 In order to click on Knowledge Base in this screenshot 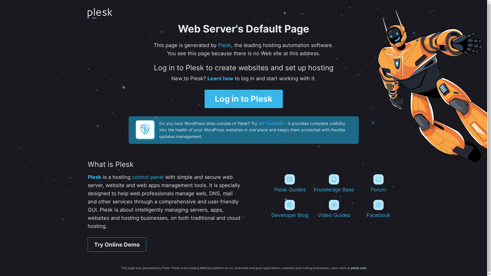, I will do `click(334, 183)`.